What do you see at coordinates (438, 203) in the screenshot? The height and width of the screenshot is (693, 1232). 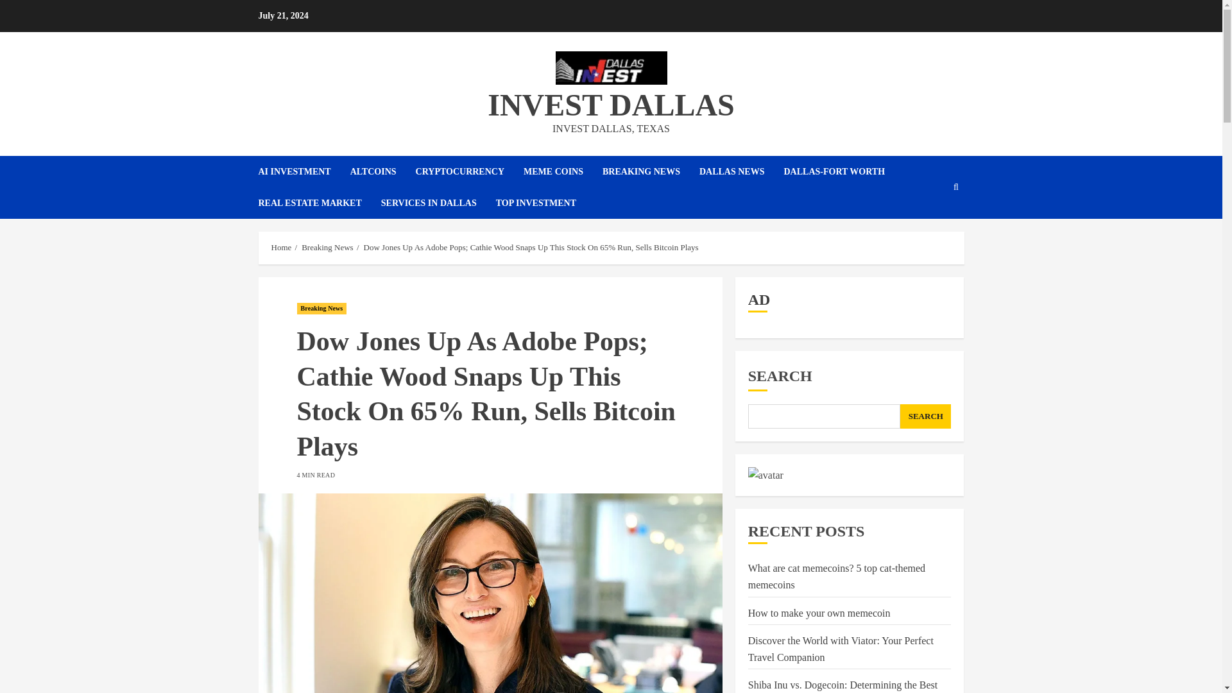 I see `SERVICES IN DALLAS` at bounding box center [438, 203].